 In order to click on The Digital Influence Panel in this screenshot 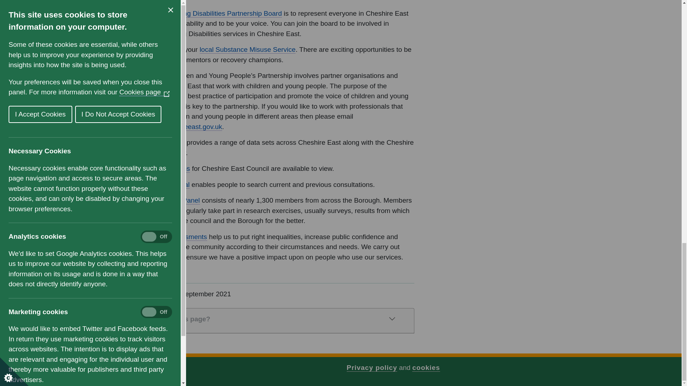, I will do `click(166, 200)`.